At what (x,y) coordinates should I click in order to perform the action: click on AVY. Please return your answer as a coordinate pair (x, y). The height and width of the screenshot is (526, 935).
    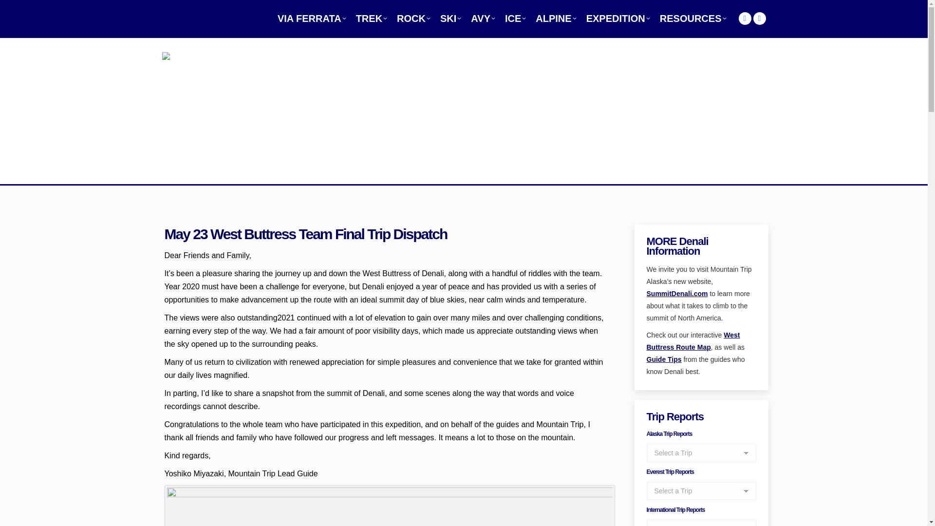
    Looking at the image, I should click on (483, 18).